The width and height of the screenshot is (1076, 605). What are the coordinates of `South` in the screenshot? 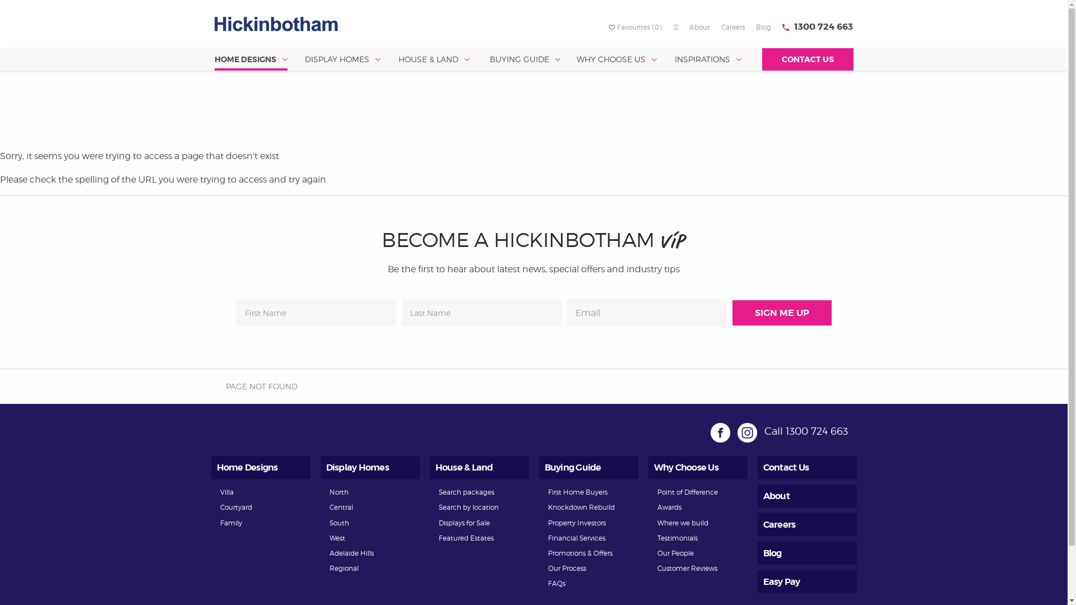 It's located at (340, 523).